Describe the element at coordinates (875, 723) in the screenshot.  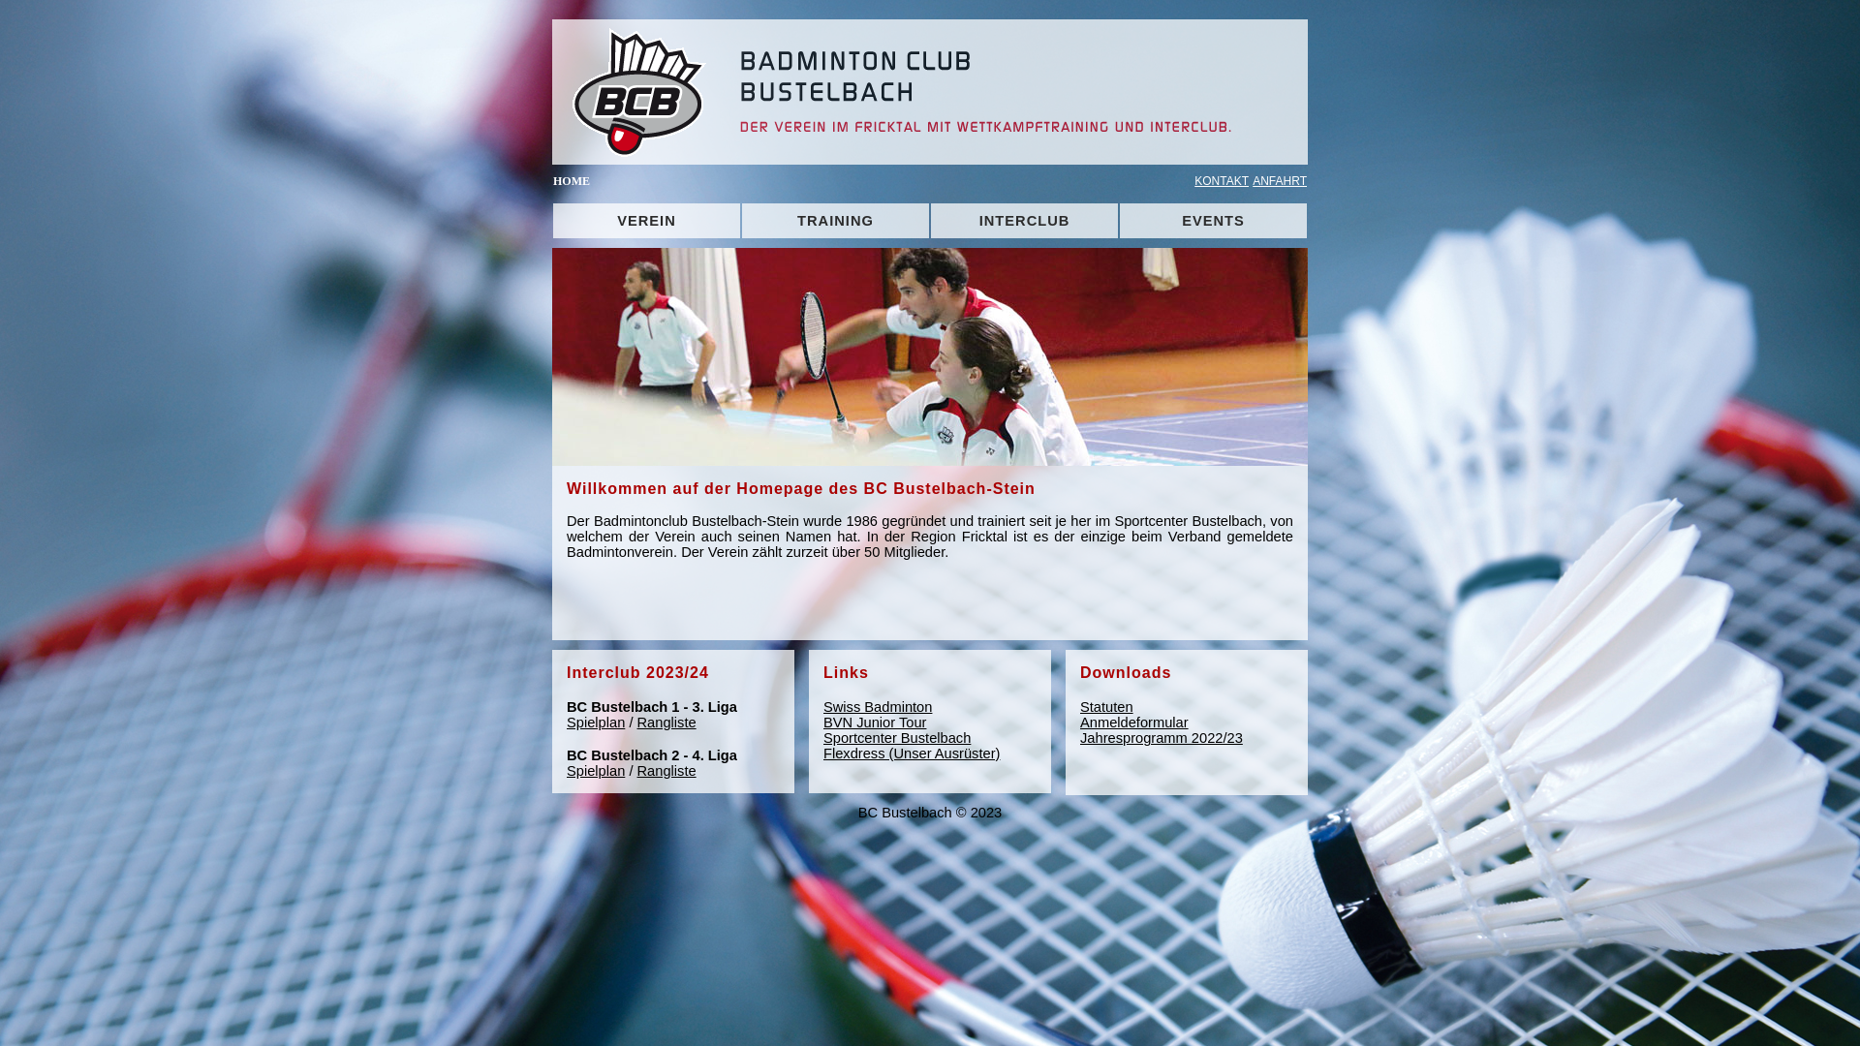
I see `BVN Junior Tour` at that location.